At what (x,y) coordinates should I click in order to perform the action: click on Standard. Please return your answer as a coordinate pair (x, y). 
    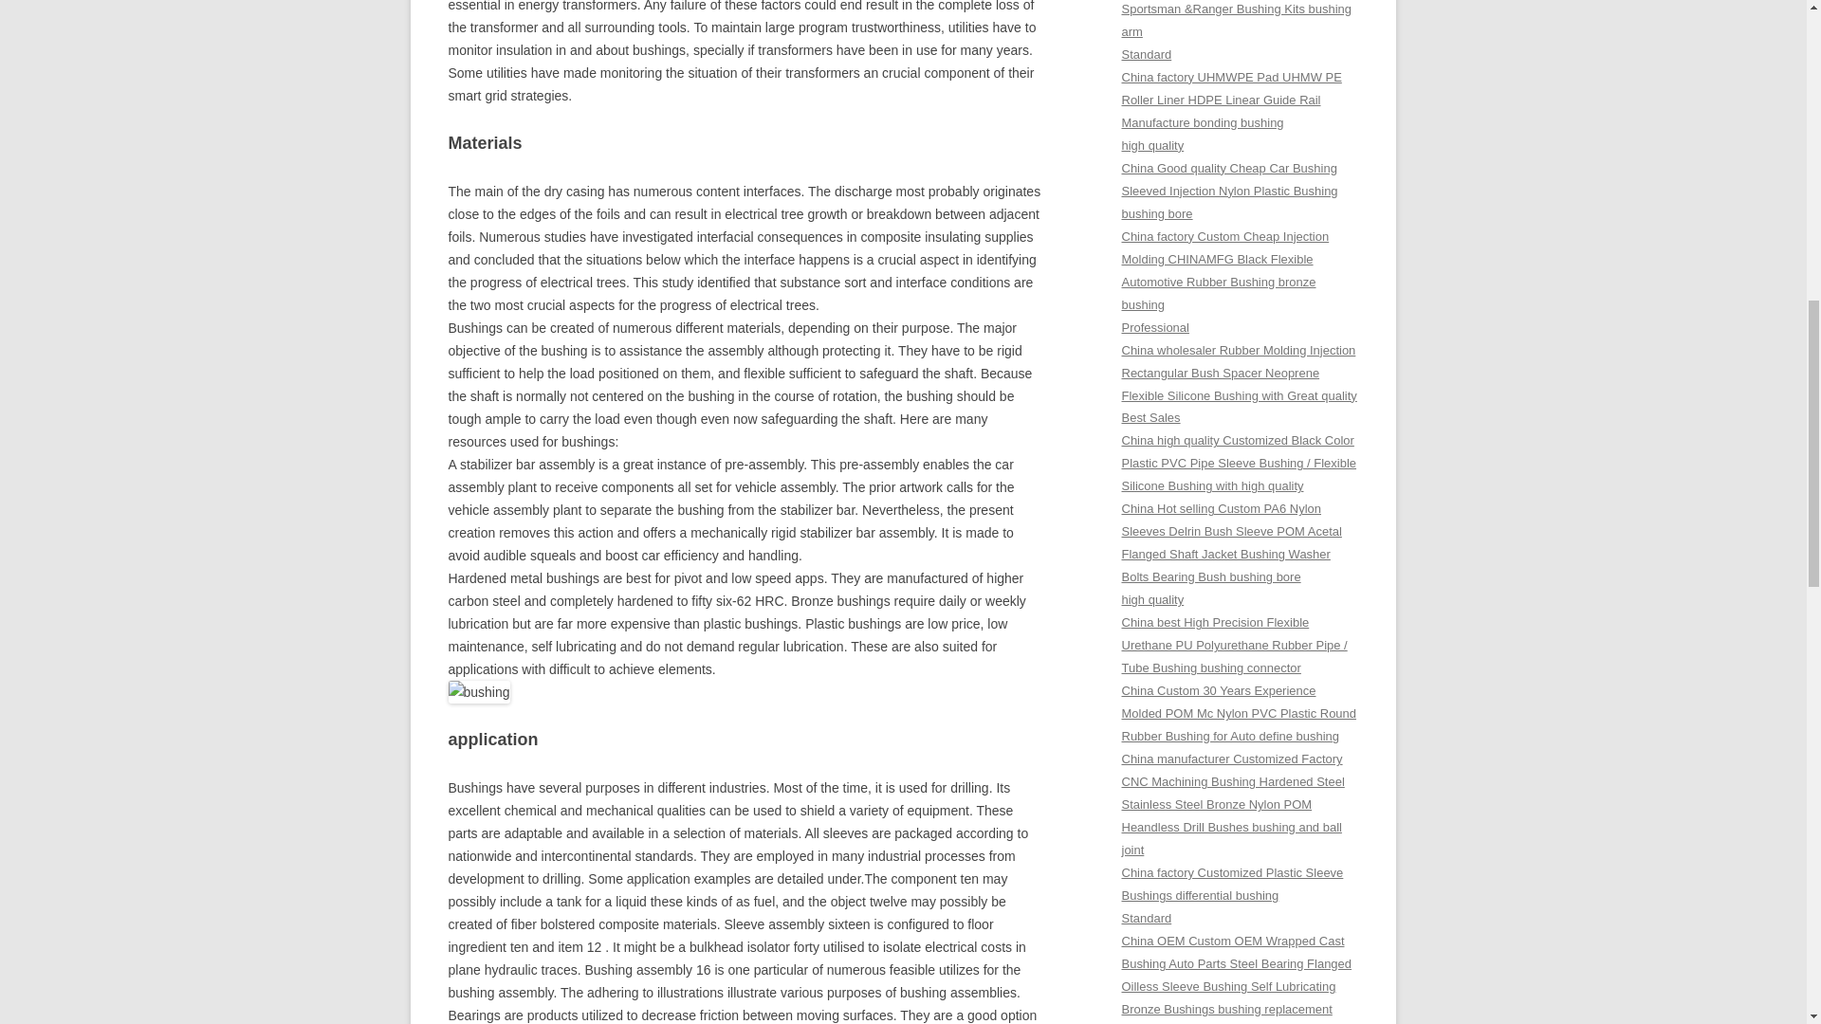
    Looking at the image, I should click on (1146, 53).